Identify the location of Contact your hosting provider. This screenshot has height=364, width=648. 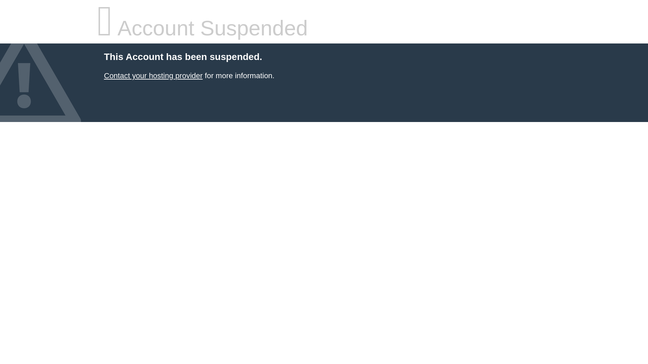
(153, 75).